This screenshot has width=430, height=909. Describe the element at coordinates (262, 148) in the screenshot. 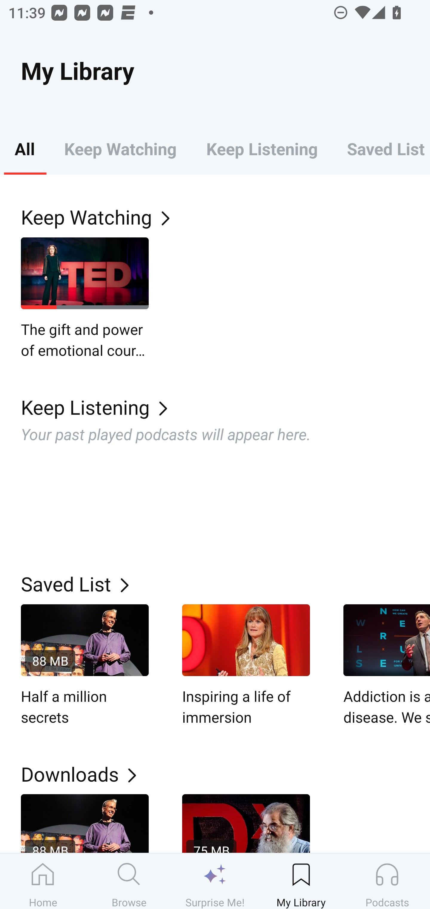

I see `Keep Listening` at that location.